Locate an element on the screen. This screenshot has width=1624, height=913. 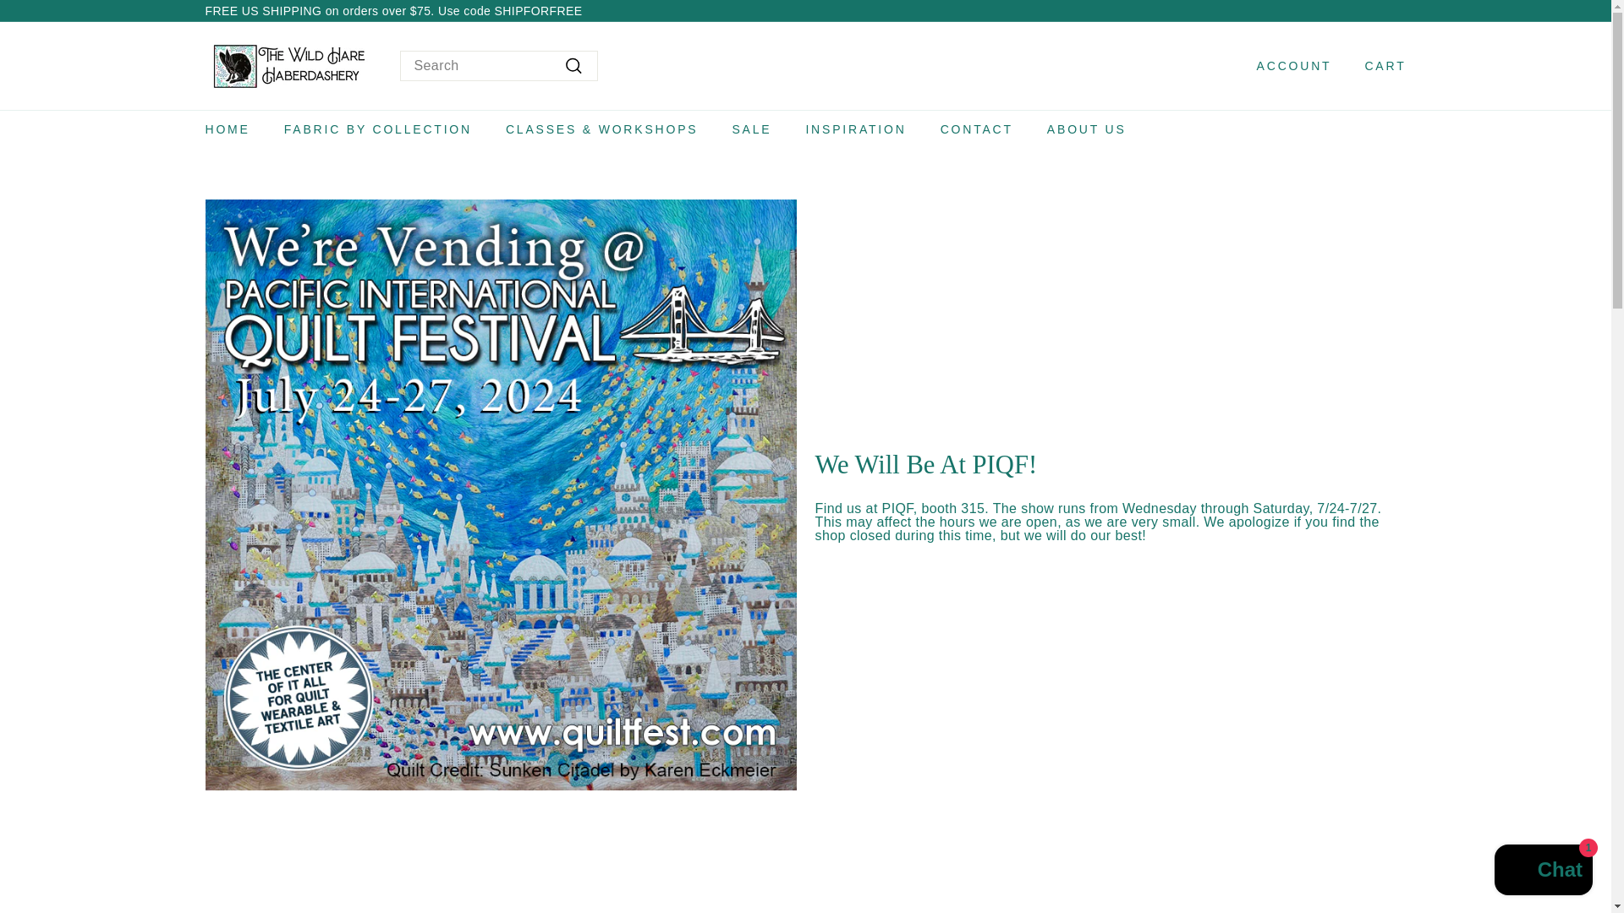
ACCOUNT is located at coordinates (1288, 66).